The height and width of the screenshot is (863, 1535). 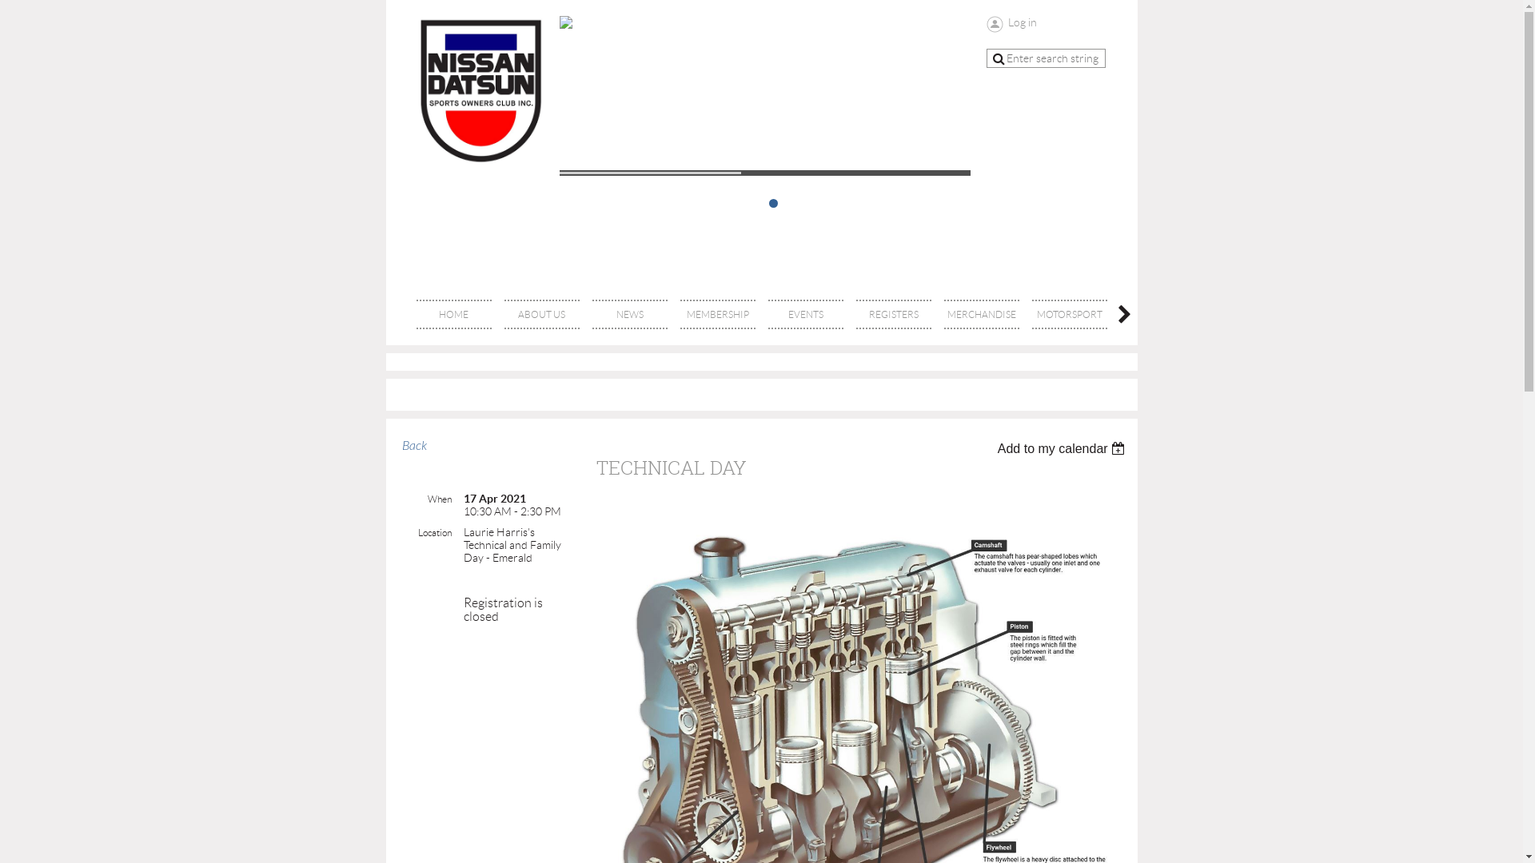 I want to click on ABOUT US, so click(x=541, y=315).